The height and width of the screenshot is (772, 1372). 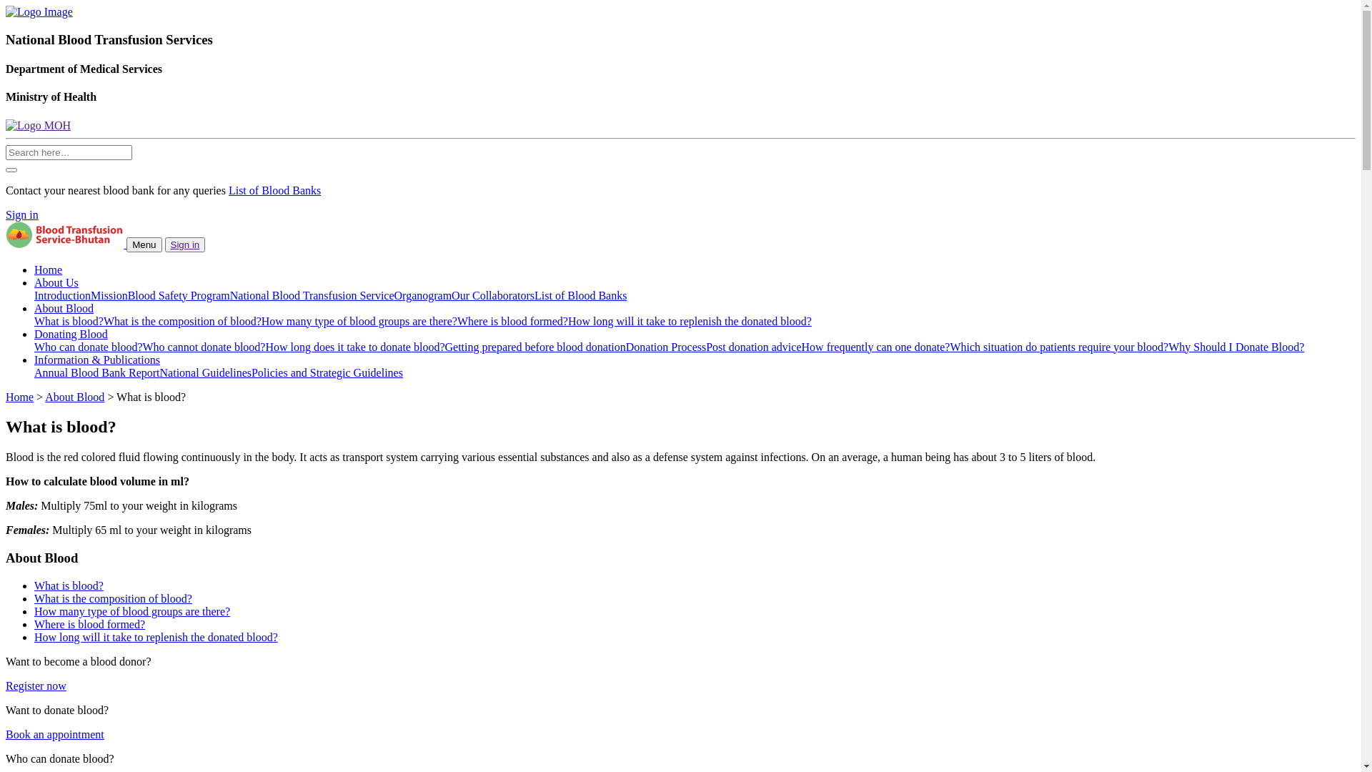 I want to click on How many type of blood groups are there?, so click(x=359, y=322).